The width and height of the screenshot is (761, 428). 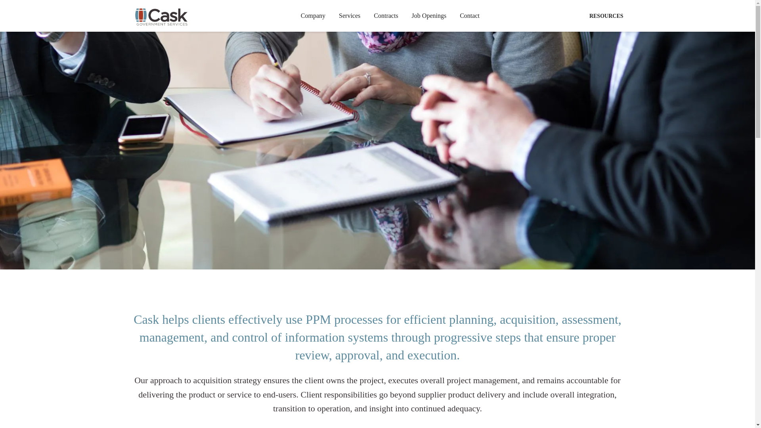 I want to click on Job Openings, so click(x=429, y=16).